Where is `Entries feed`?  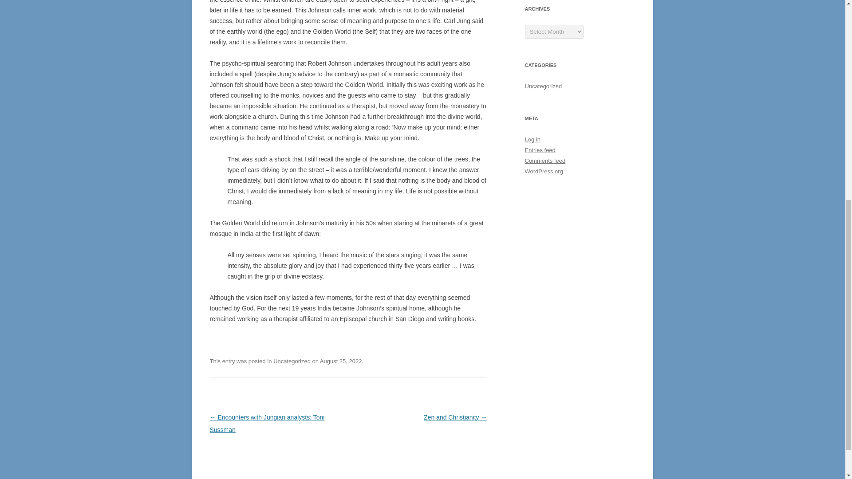 Entries feed is located at coordinates (540, 150).